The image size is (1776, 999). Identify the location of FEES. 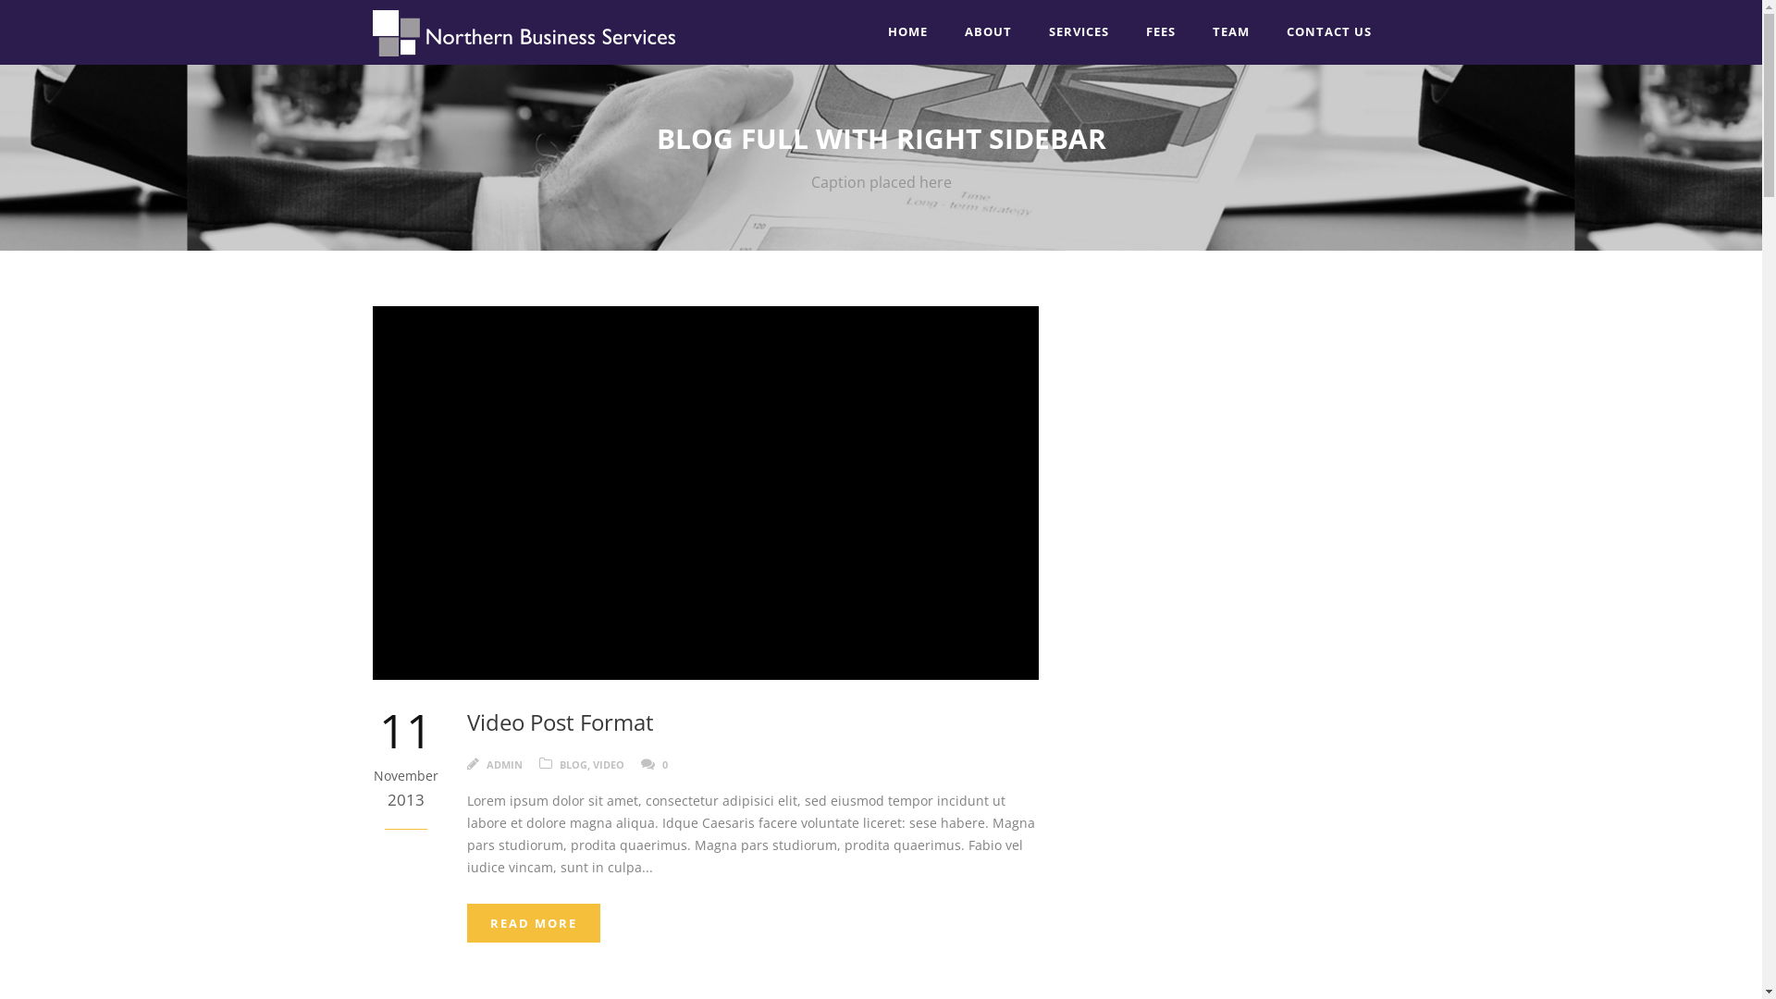
(1160, 31).